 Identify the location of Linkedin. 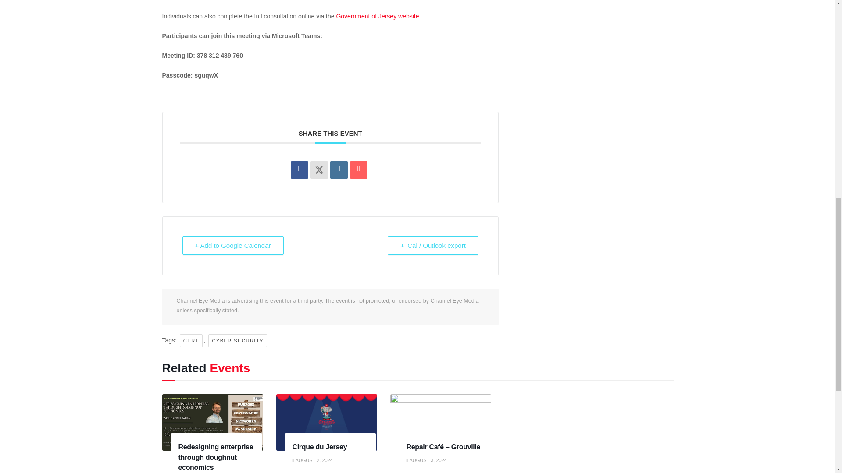
(339, 170).